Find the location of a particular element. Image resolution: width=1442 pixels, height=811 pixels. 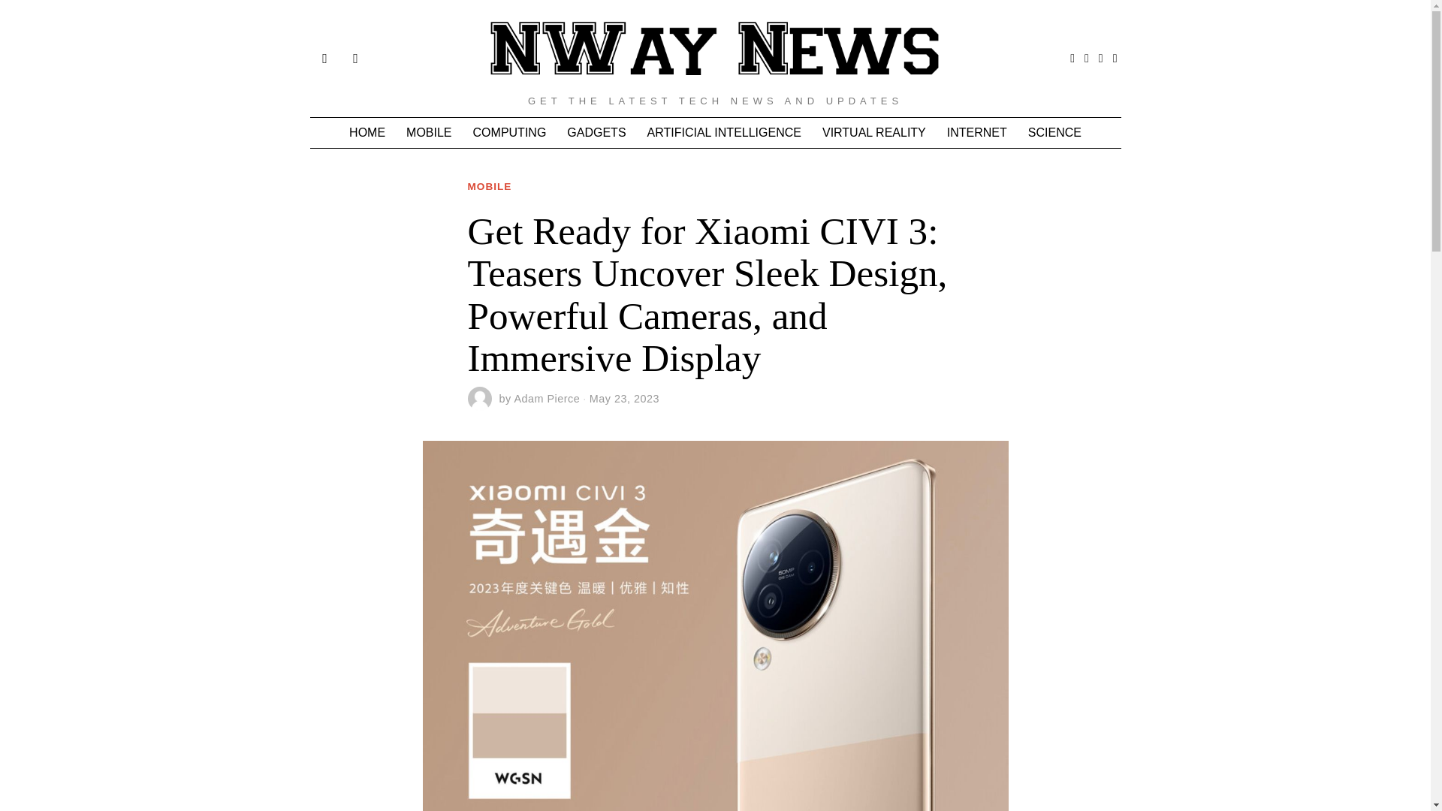

VIRTUAL REALITY is located at coordinates (873, 132).